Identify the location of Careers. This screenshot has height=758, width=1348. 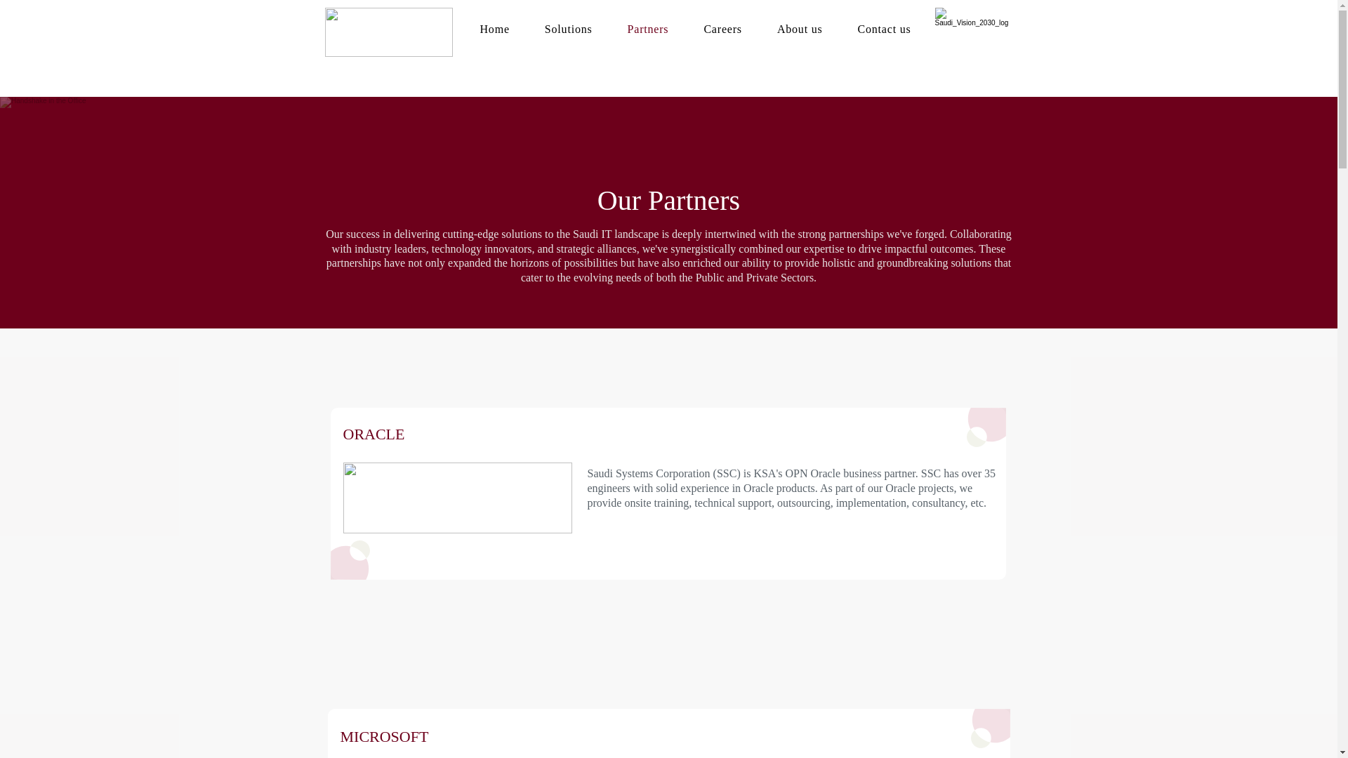
(705, 29).